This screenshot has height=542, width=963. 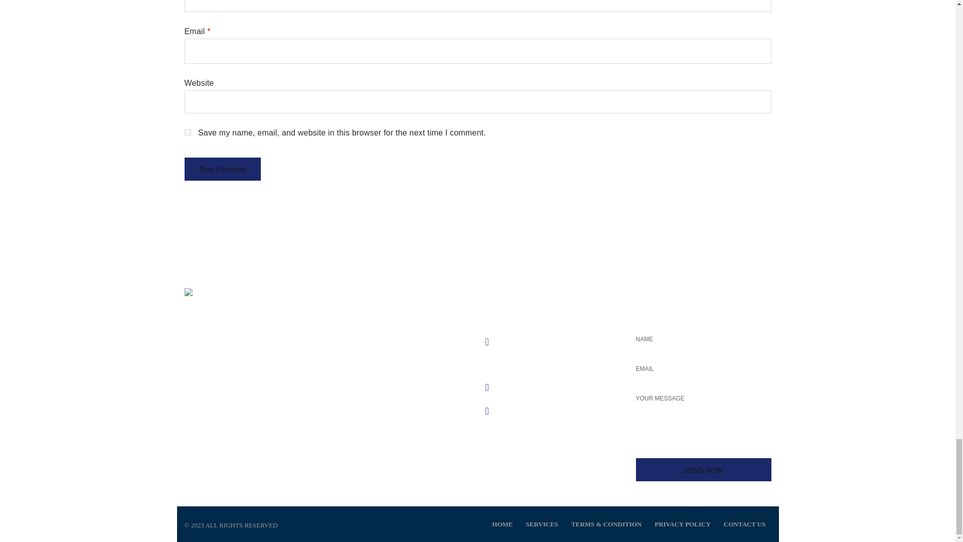 What do you see at coordinates (245, 443) in the screenshot?
I see `HiCAD Africa Ltd` at bounding box center [245, 443].